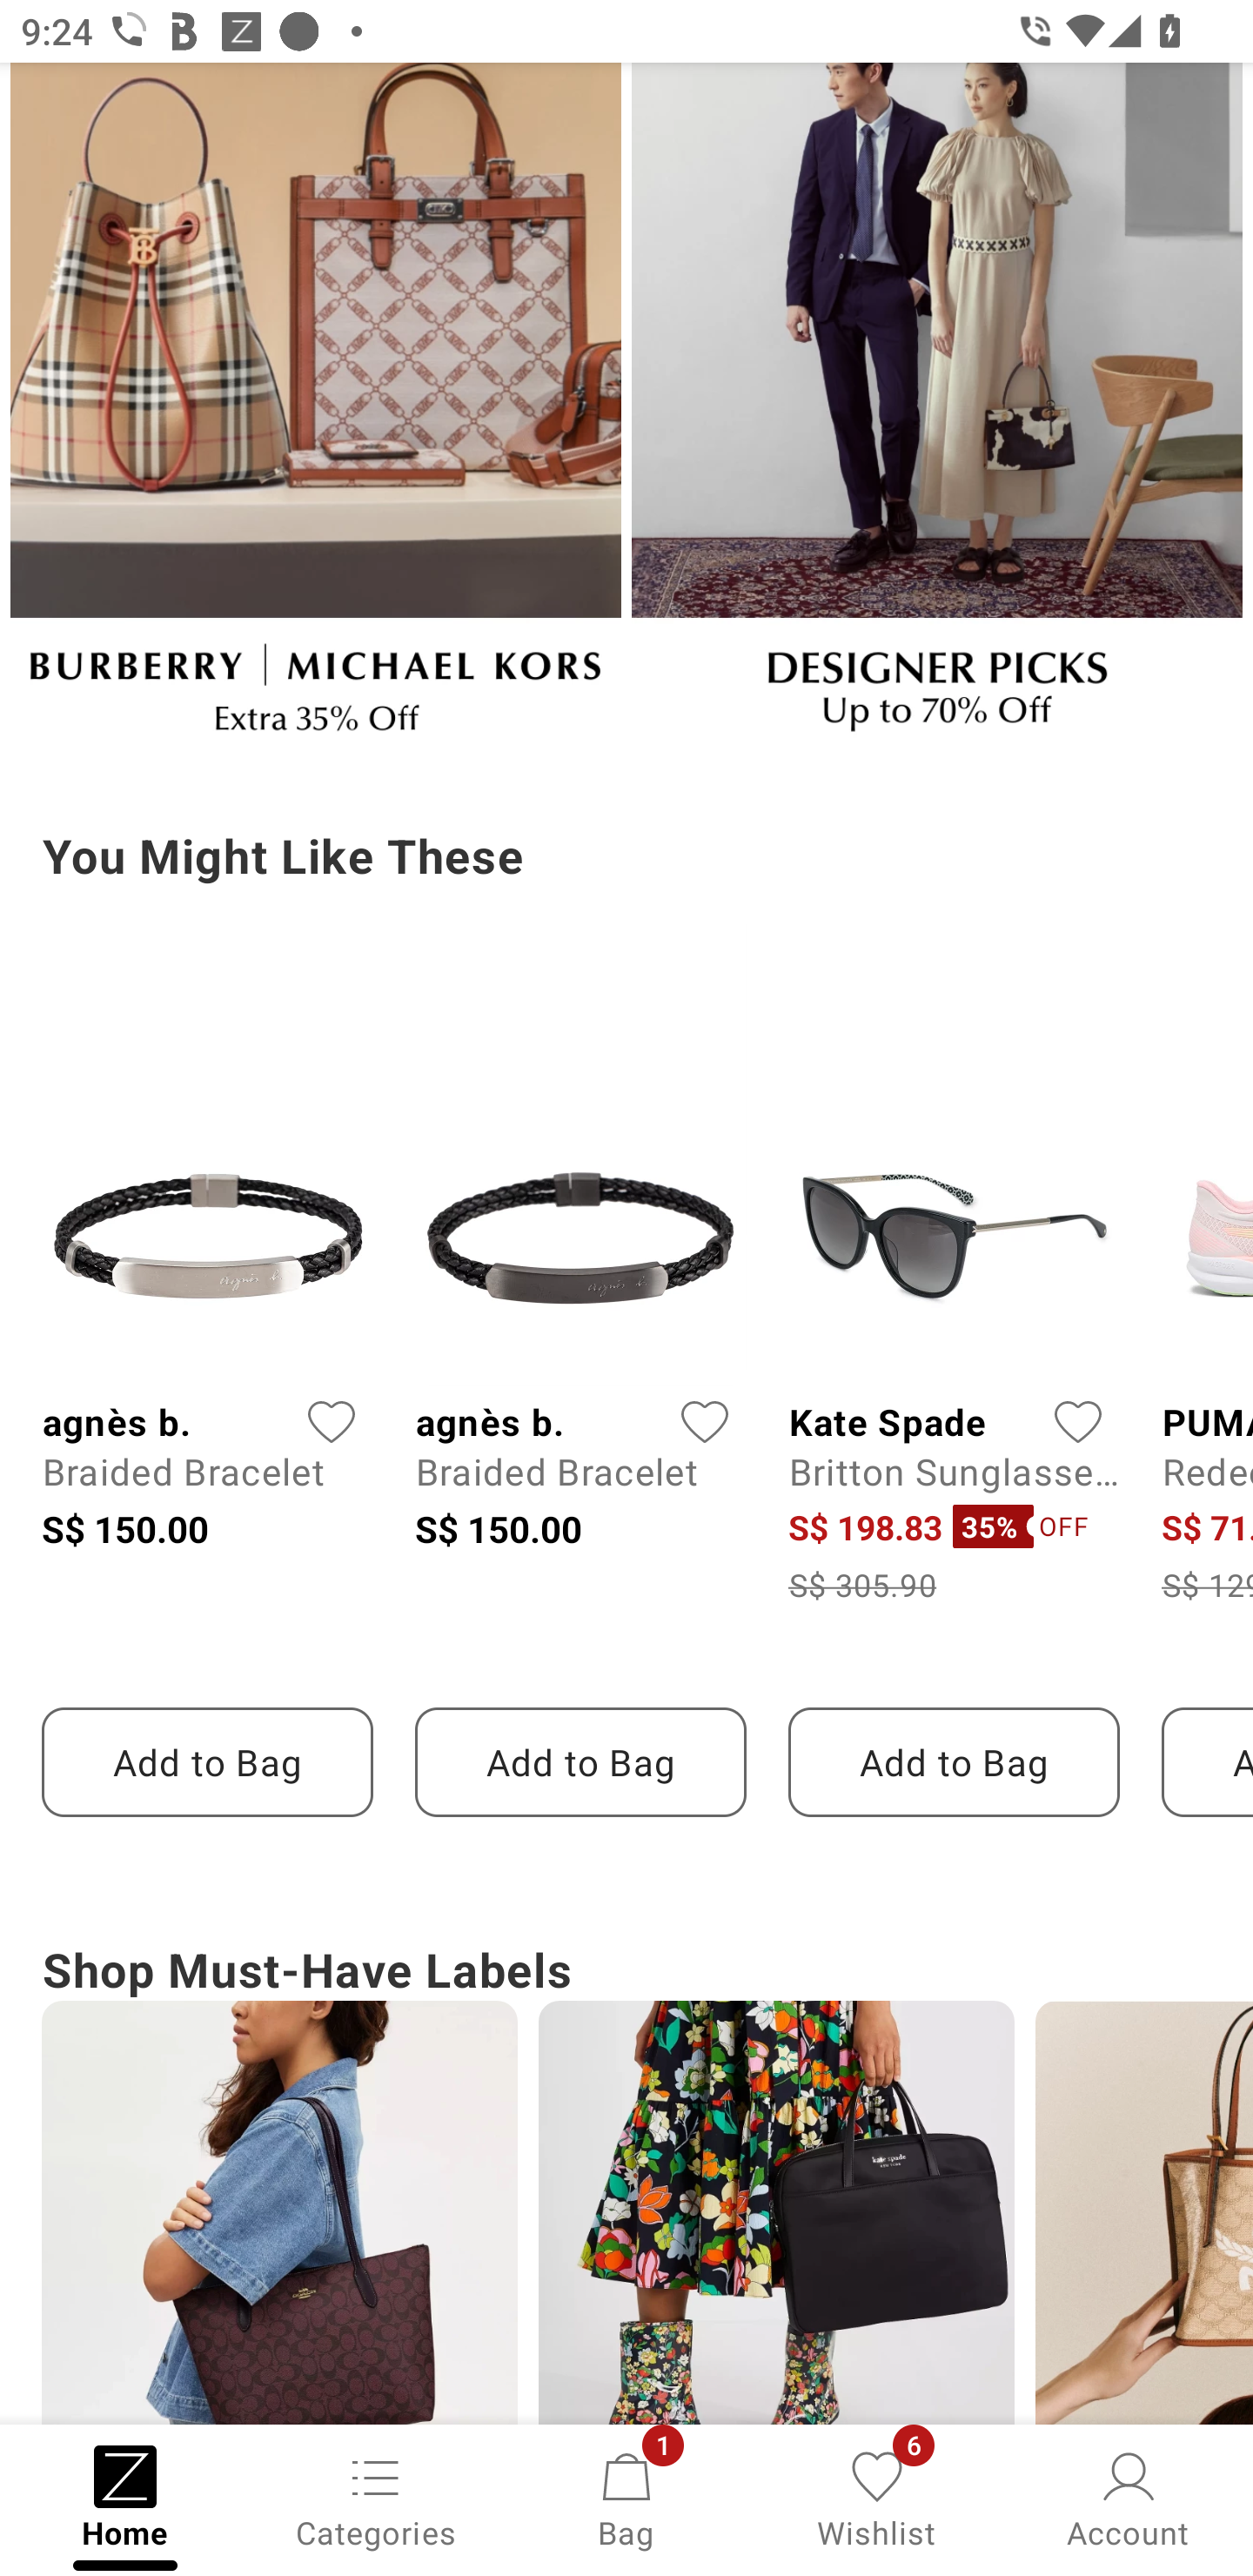 Image resolution: width=1253 pixels, height=2576 pixels. I want to click on Campaign banner, so click(936, 411).